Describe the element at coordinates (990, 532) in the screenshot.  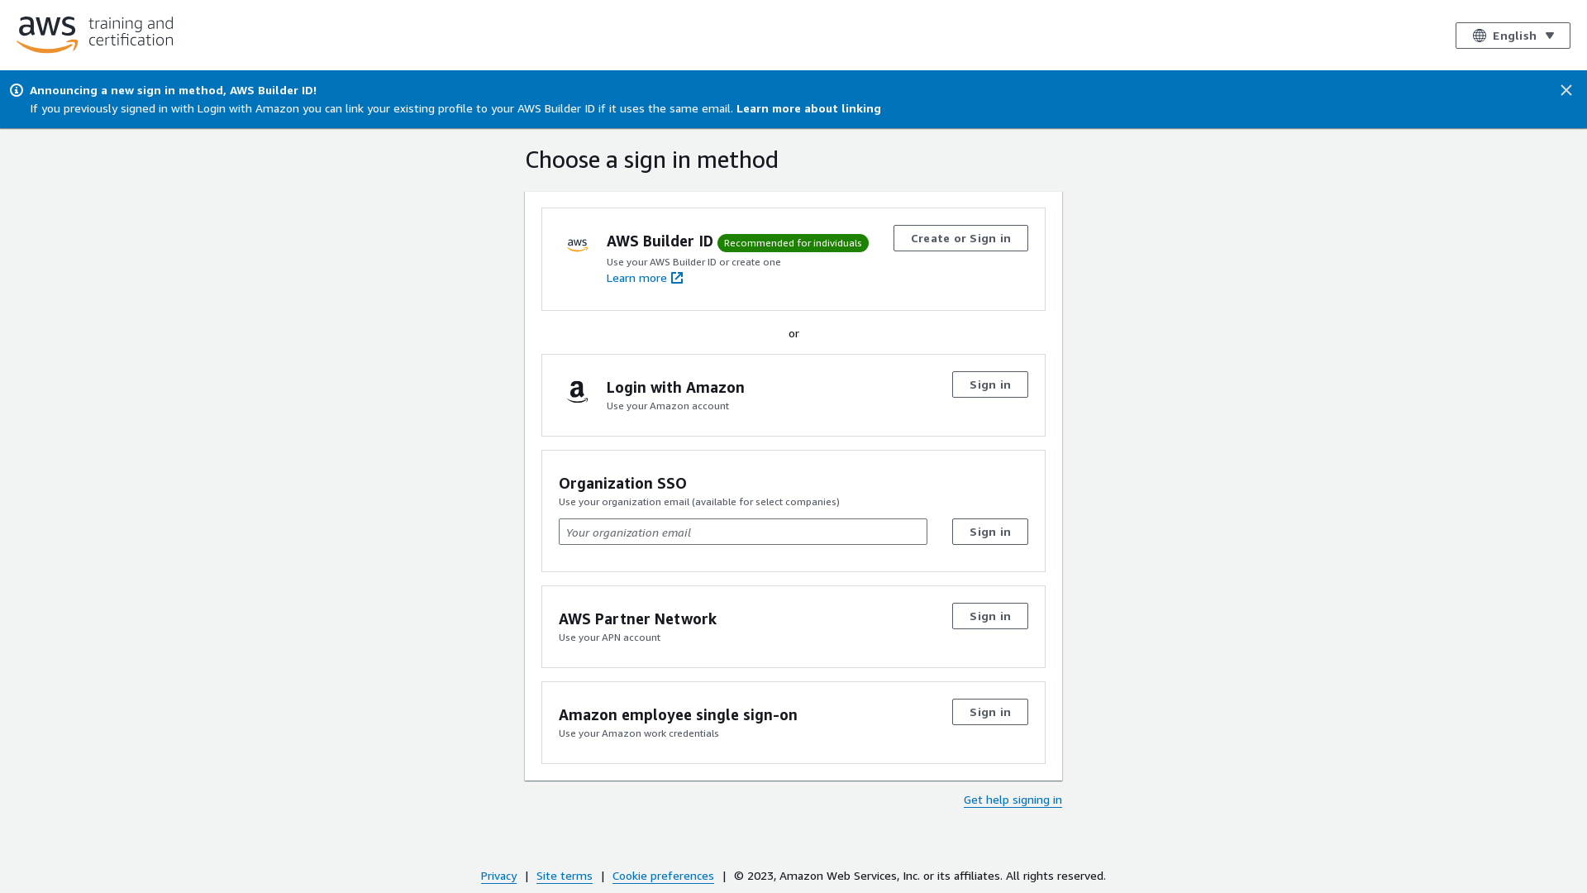
I see `Sign in` at that location.